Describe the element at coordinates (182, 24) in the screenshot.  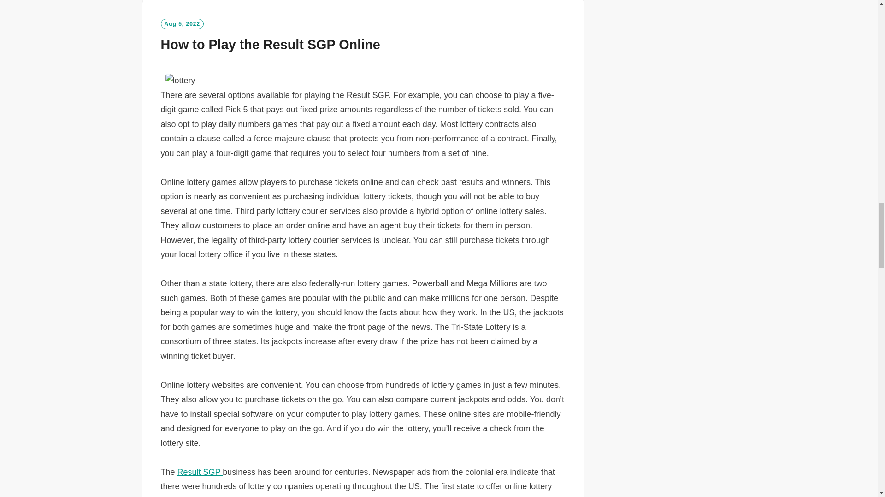
I see `Aug 5, 2022` at that location.